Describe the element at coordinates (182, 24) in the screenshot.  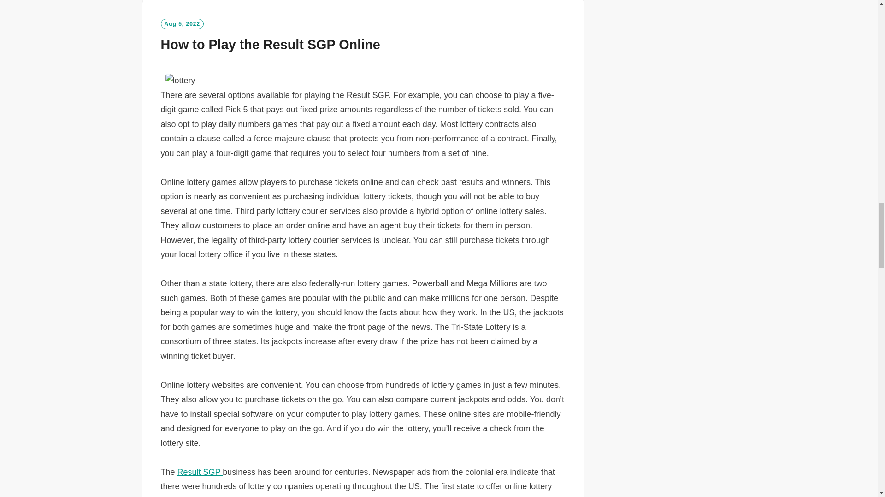
I see `Aug 5, 2022` at that location.